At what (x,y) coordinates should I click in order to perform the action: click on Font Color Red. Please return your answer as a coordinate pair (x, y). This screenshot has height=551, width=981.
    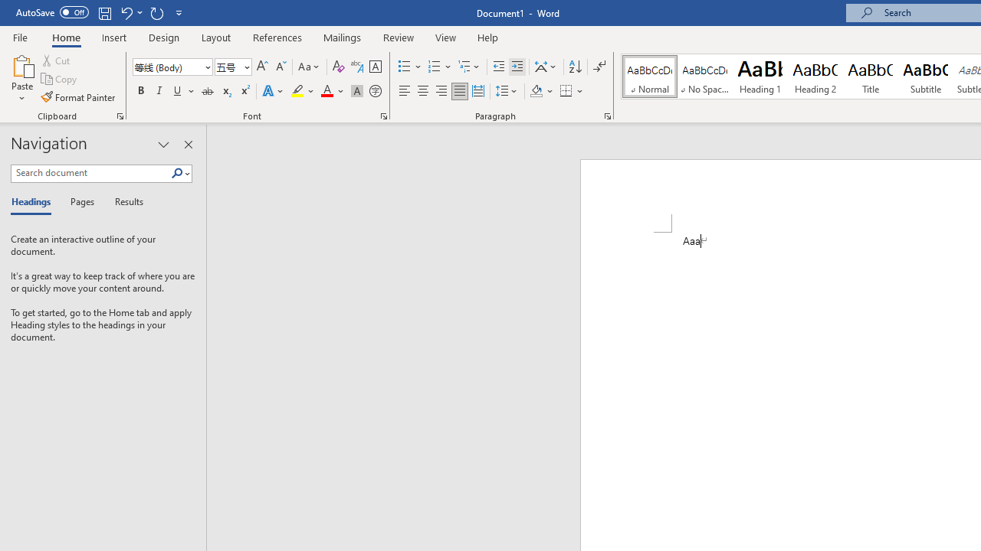
    Looking at the image, I should click on (326, 92).